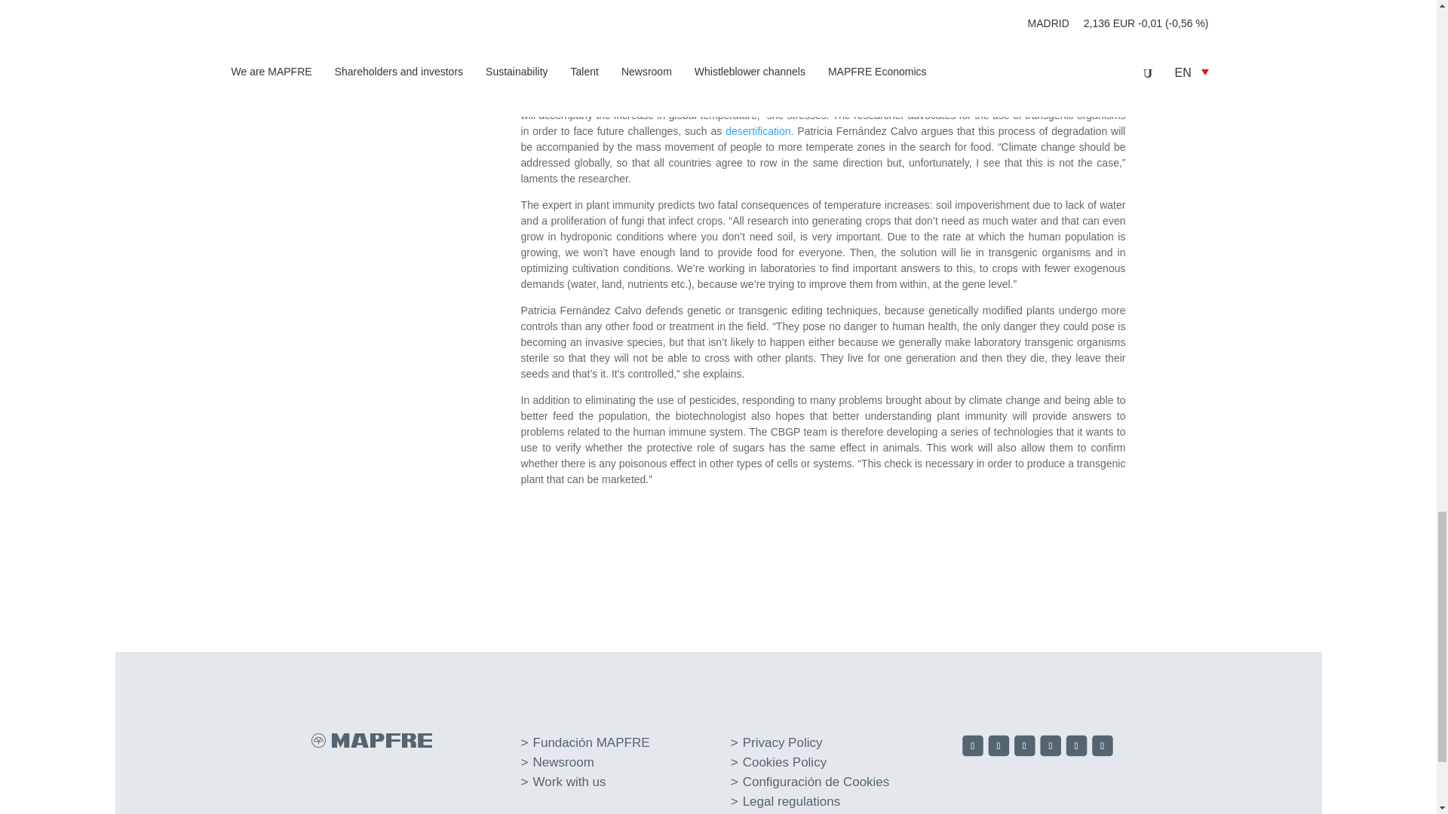 The height and width of the screenshot is (814, 1448). Describe the element at coordinates (974, 748) in the screenshot. I see `Follow on Facebook` at that location.